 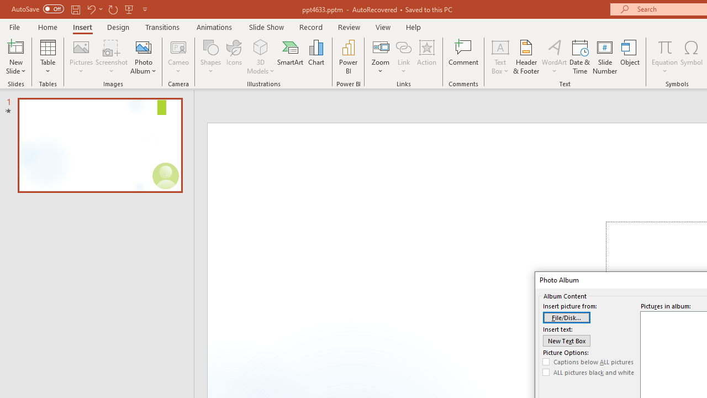 I want to click on Draw Horizontal Text Box, so click(x=500, y=46).